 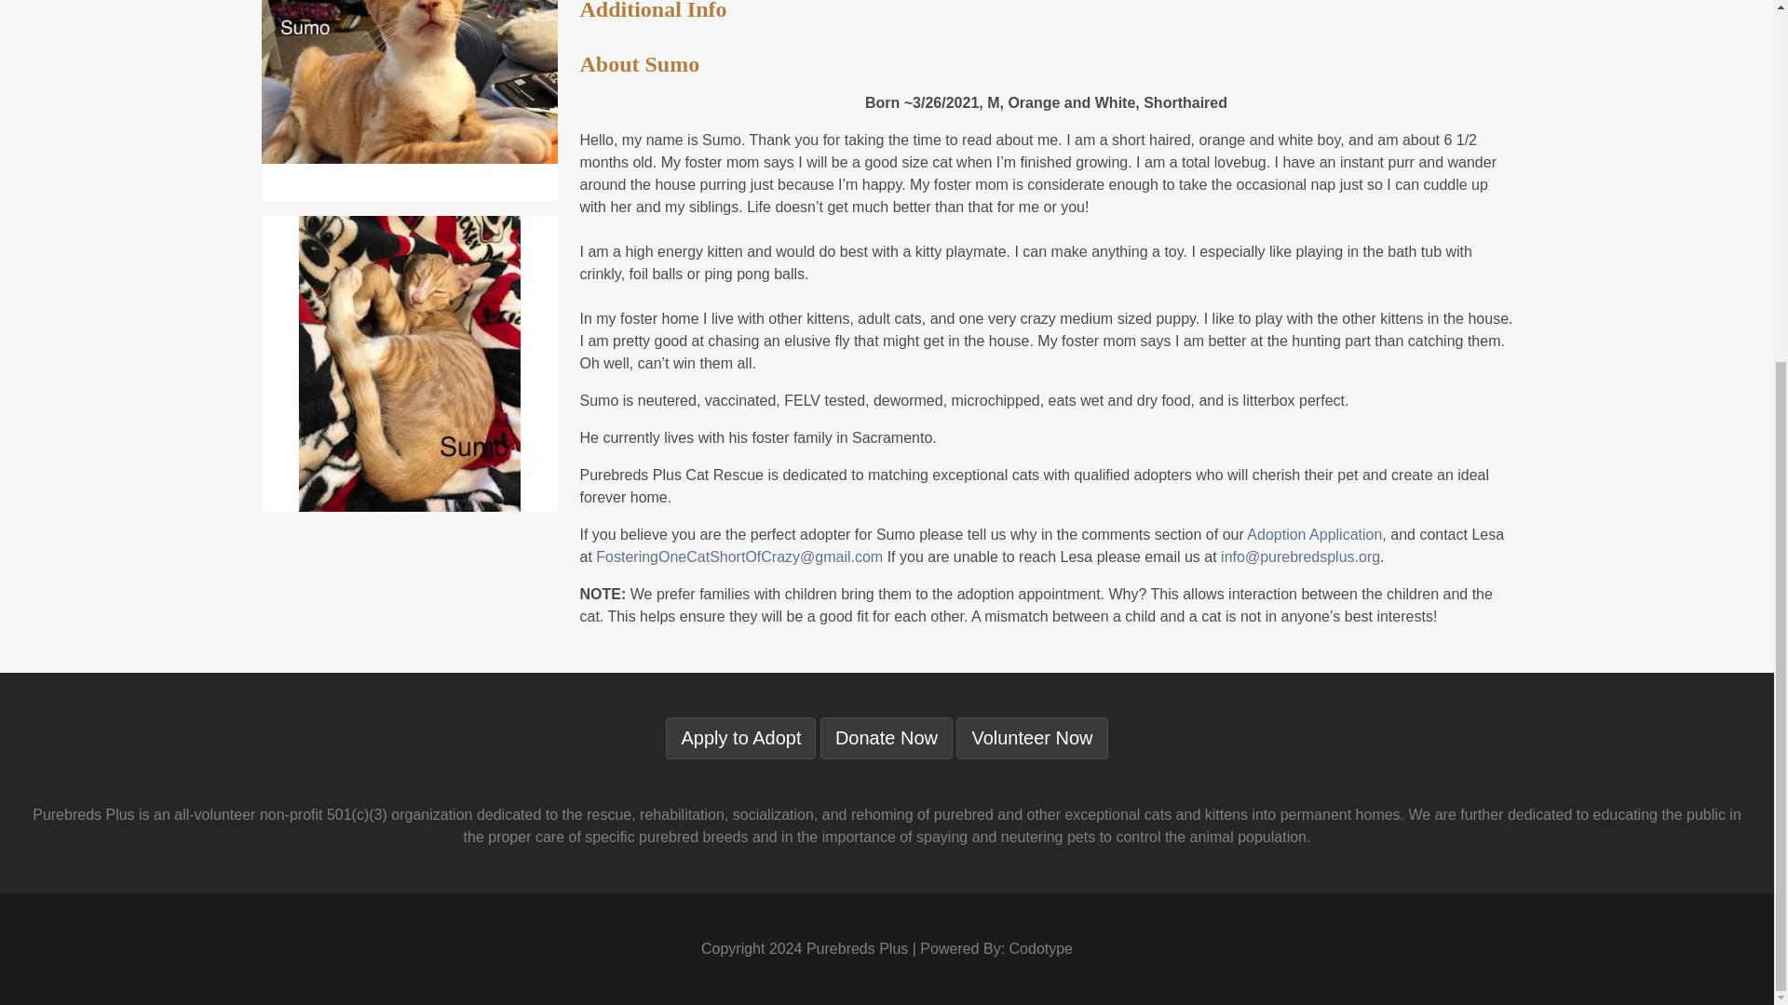 I want to click on Adoption Application, so click(x=1314, y=534).